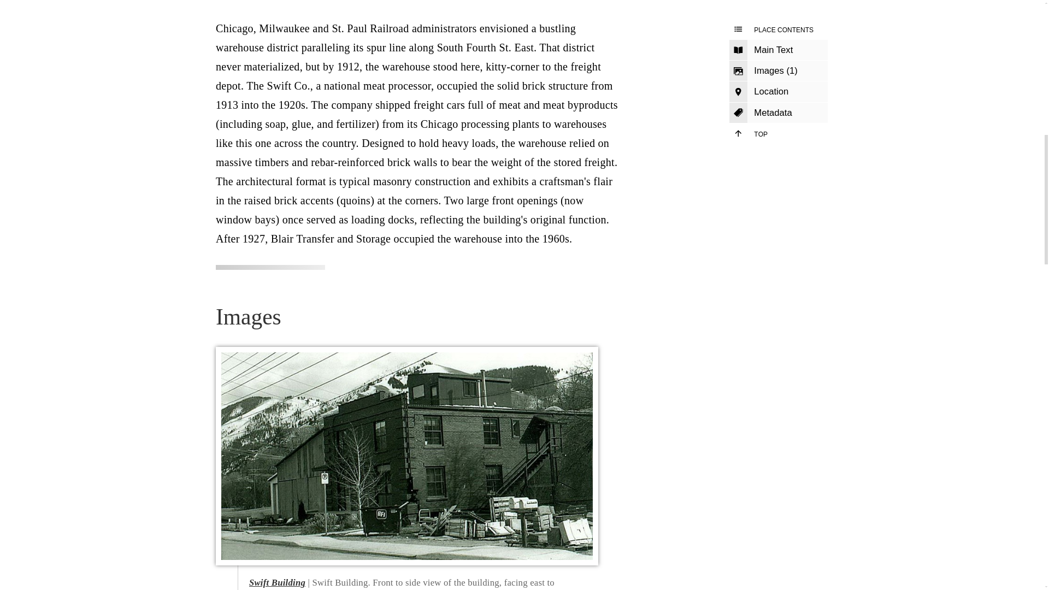  Describe the element at coordinates (778, 29) in the screenshot. I see `Place Contents` at that location.